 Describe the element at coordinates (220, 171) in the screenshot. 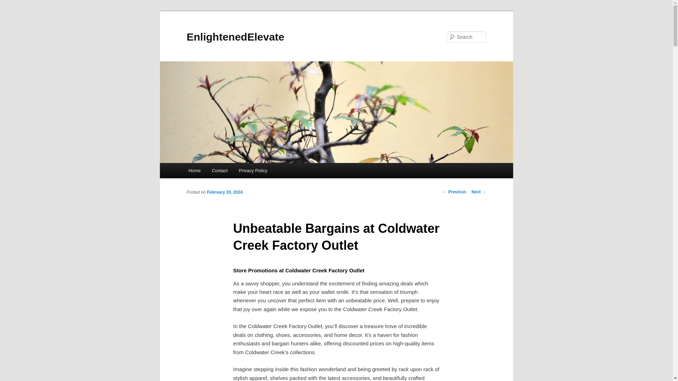

I see `Contact` at that location.